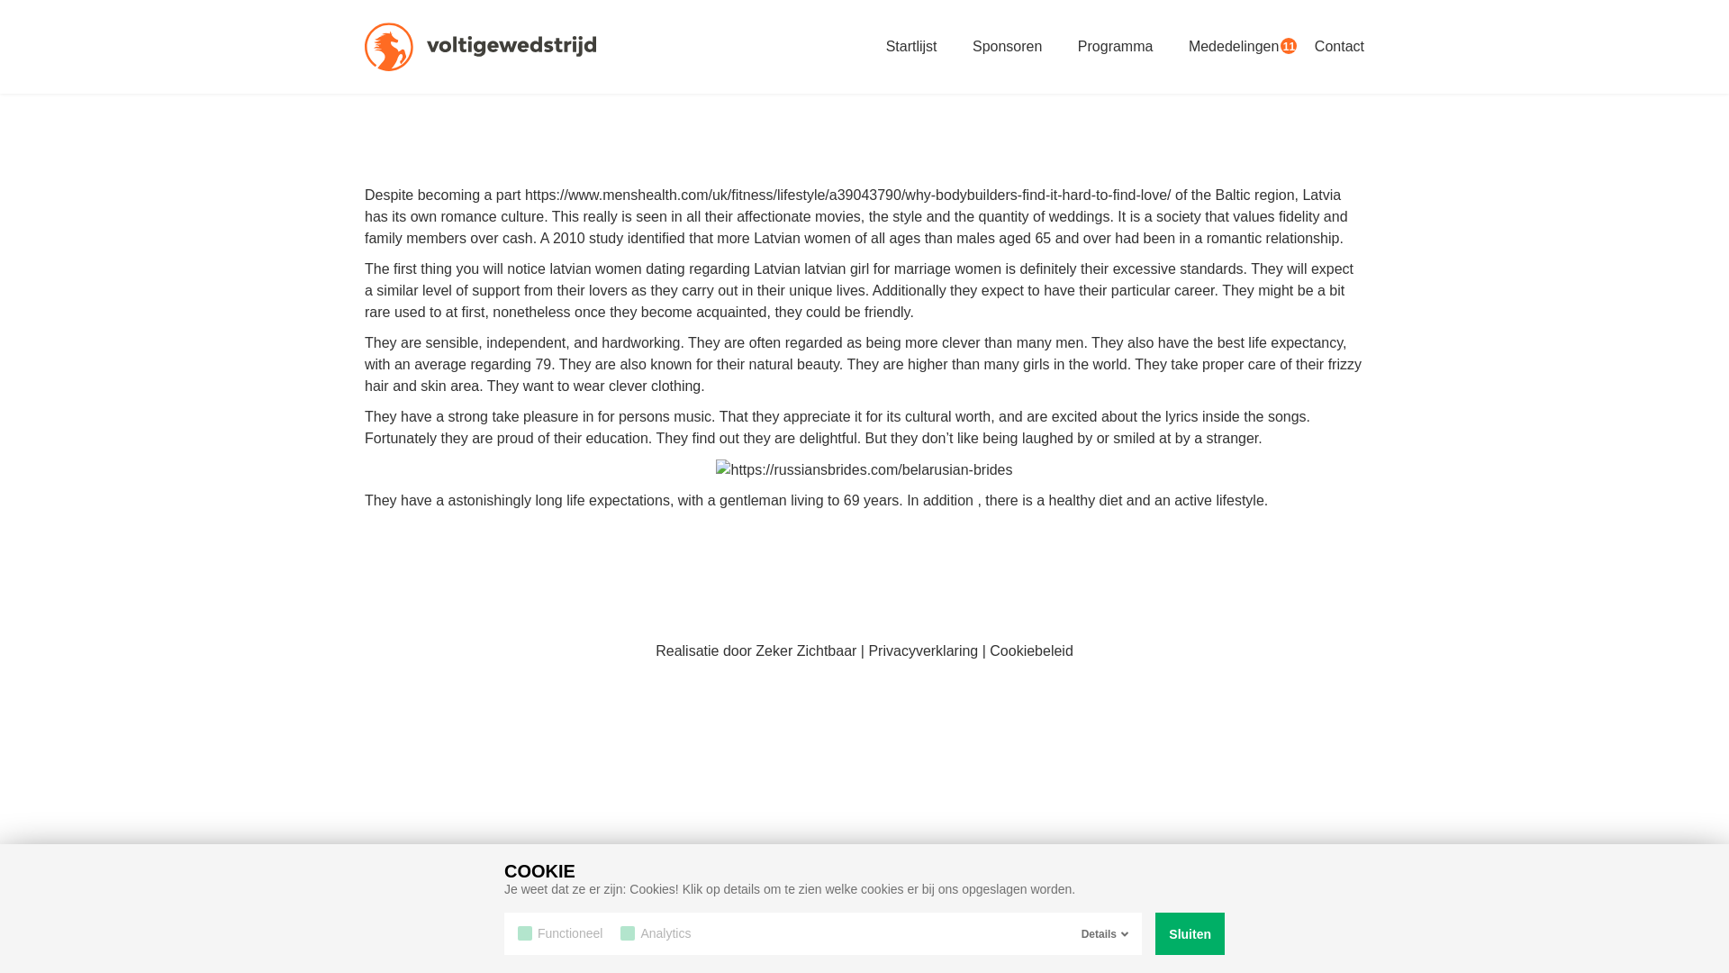 The width and height of the screenshot is (1729, 973). What do you see at coordinates (1338, 47) in the screenshot?
I see `Contact` at bounding box center [1338, 47].